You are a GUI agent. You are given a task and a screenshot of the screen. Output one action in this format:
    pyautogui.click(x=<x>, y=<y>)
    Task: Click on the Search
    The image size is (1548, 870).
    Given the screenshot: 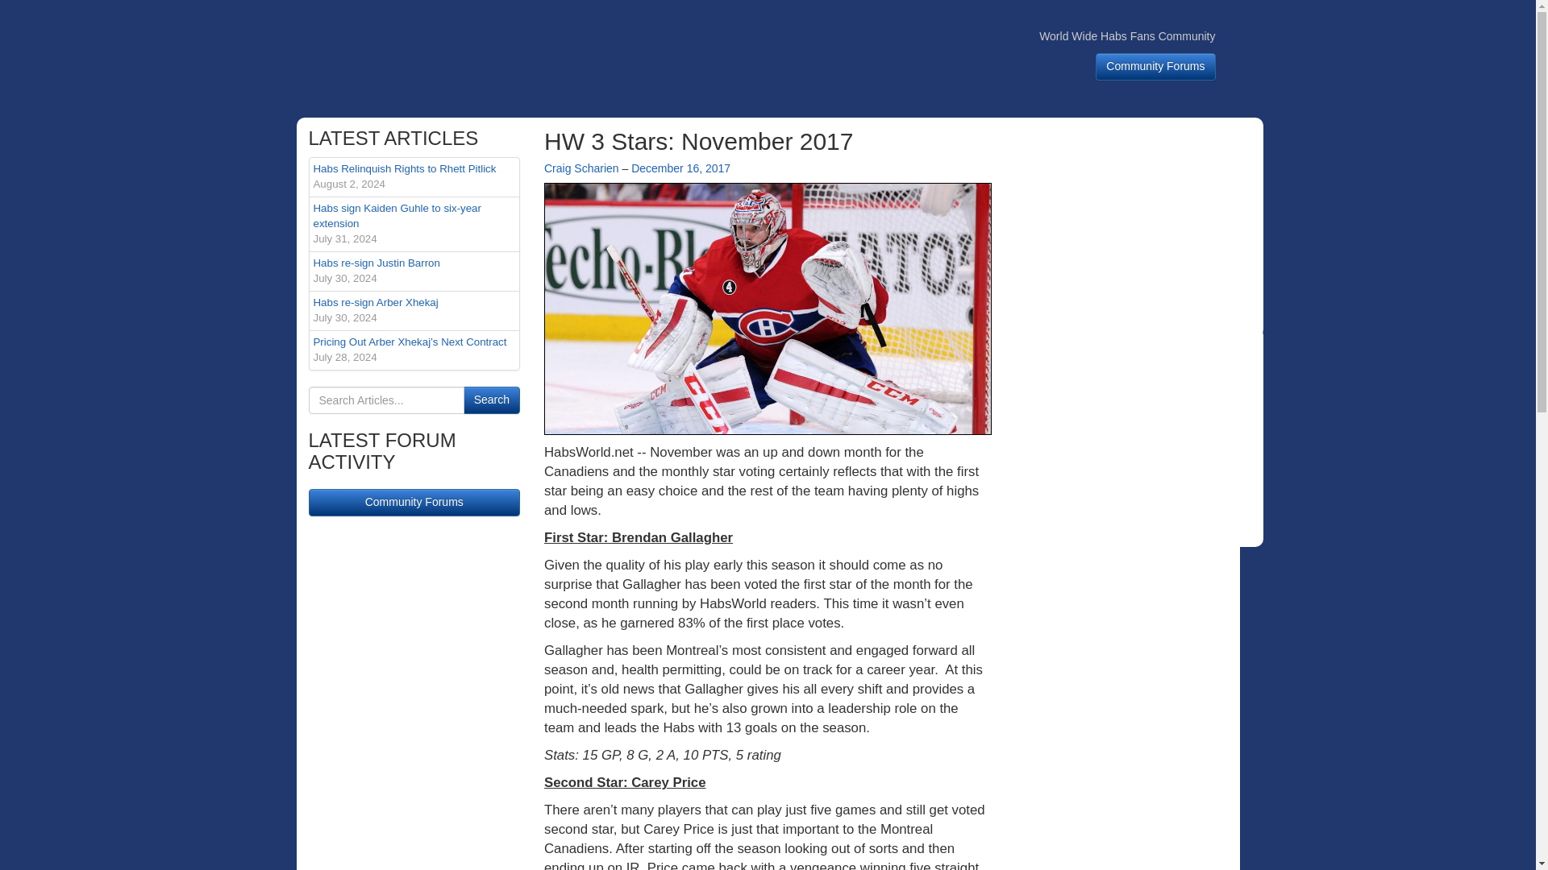 What is the action you would take?
    pyautogui.click(x=414, y=271)
    